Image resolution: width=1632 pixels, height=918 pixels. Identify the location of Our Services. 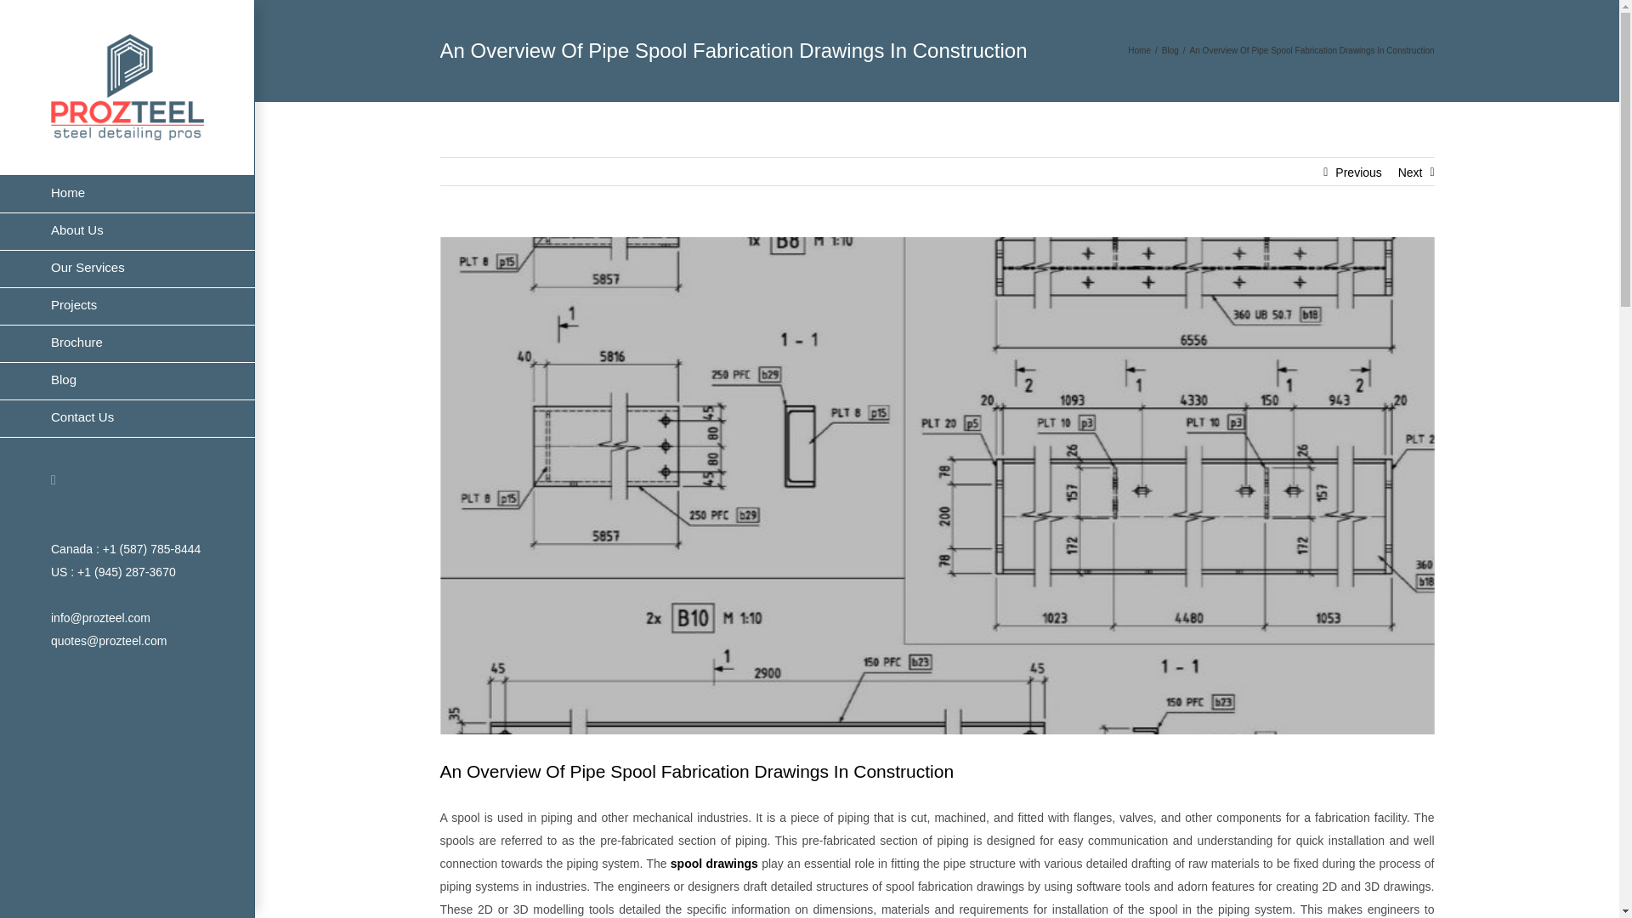
(127, 269).